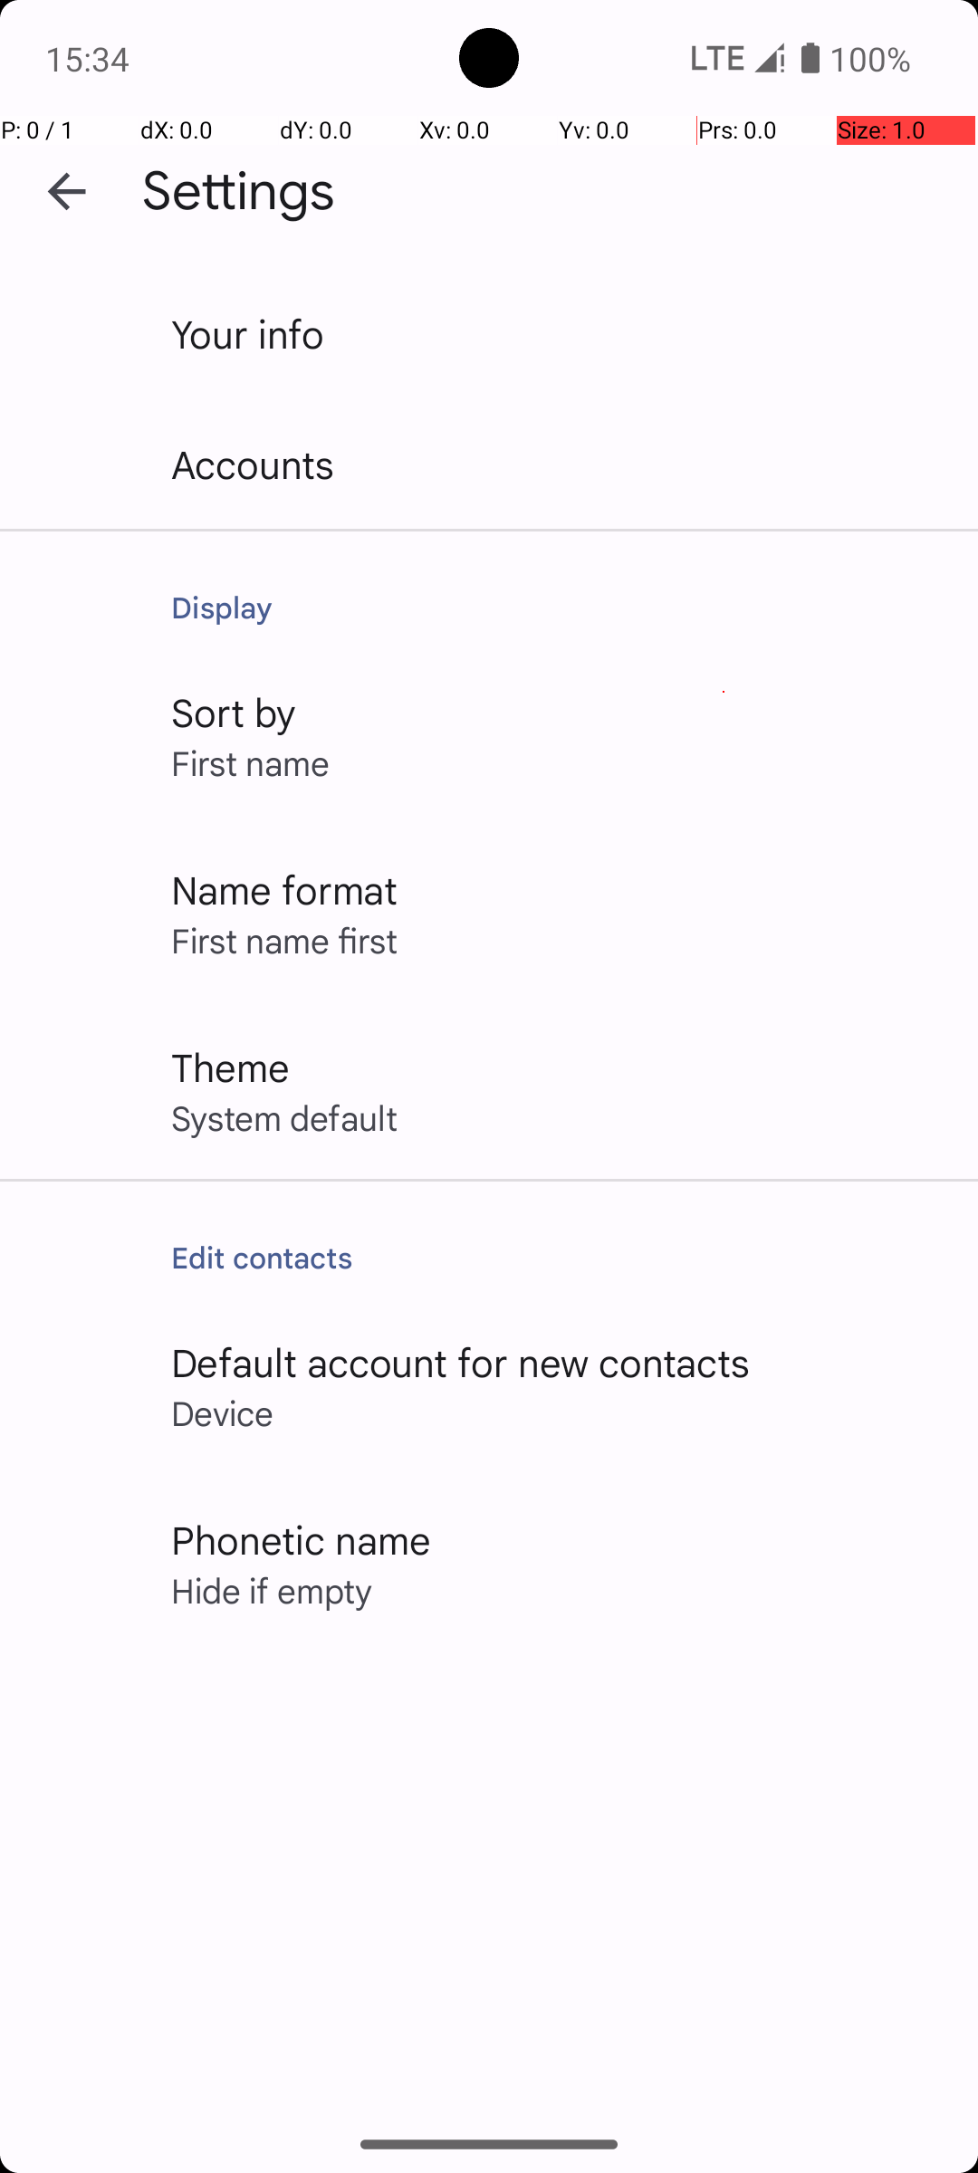  Describe the element at coordinates (272, 1590) in the screenshot. I see `Hide if empty` at that location.